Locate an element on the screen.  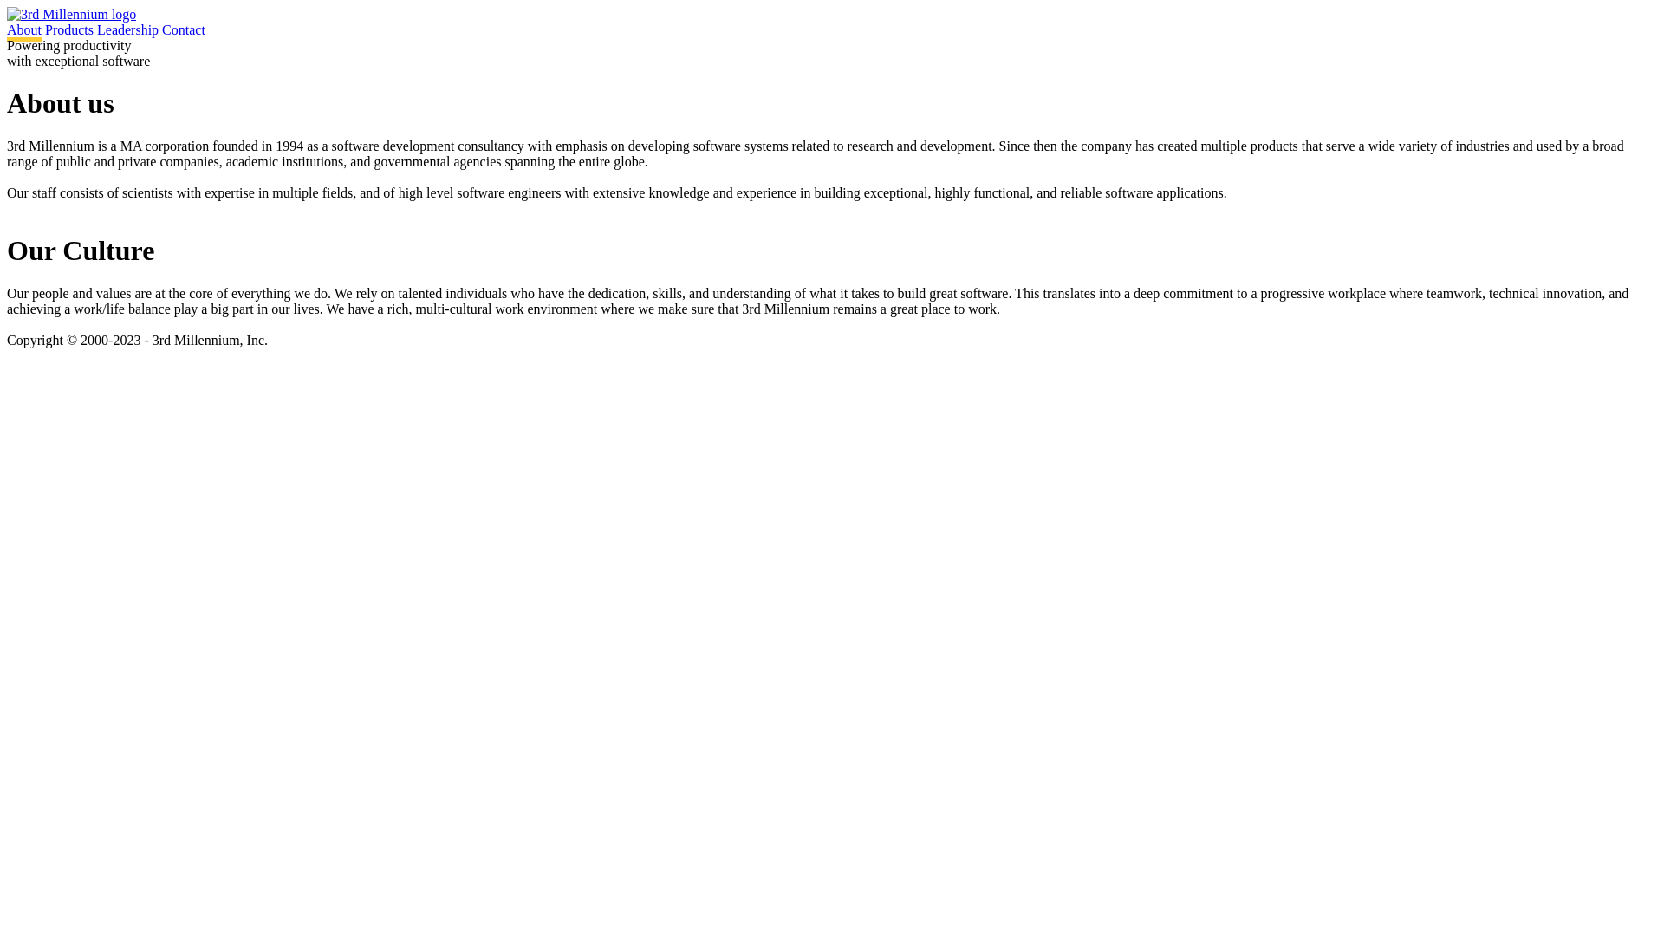
3rd Millennium logo is located at coordinates (71, 14).